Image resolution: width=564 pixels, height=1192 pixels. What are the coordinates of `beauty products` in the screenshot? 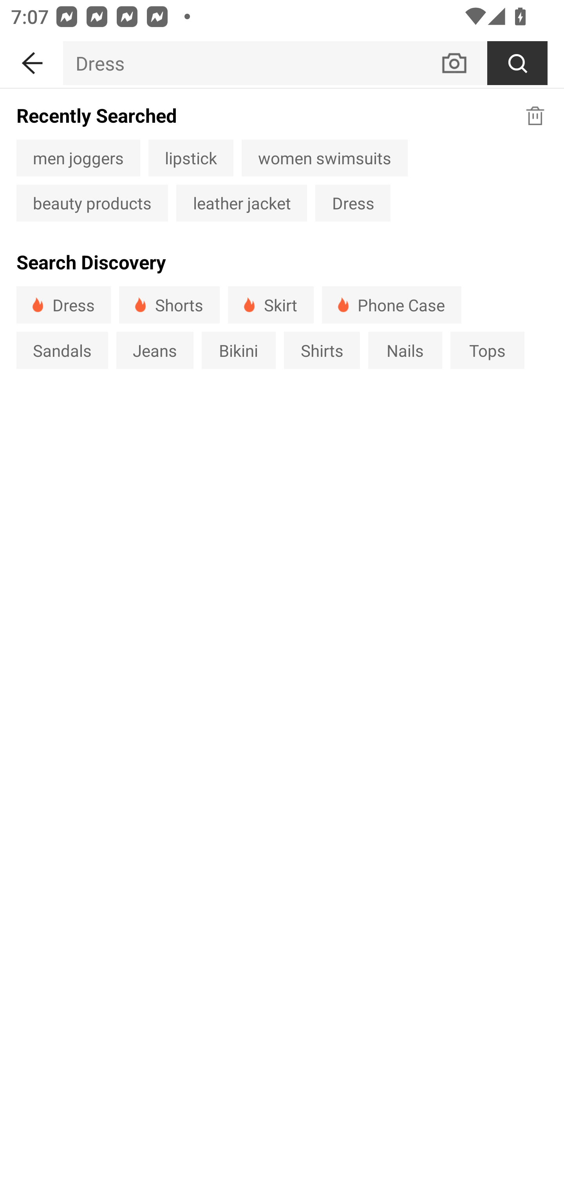 It's located at (92, 203).